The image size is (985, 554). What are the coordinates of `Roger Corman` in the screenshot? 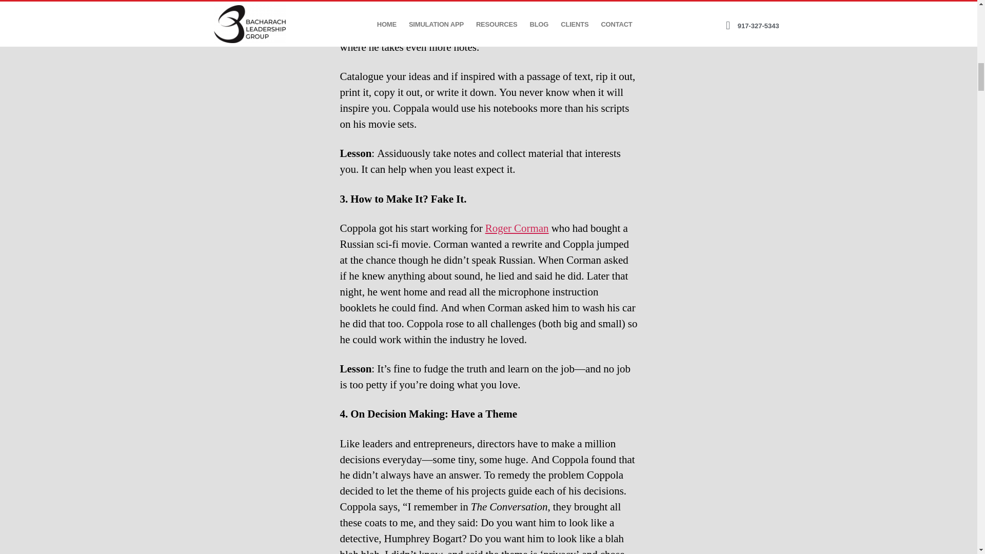 It's located at (517, 229).